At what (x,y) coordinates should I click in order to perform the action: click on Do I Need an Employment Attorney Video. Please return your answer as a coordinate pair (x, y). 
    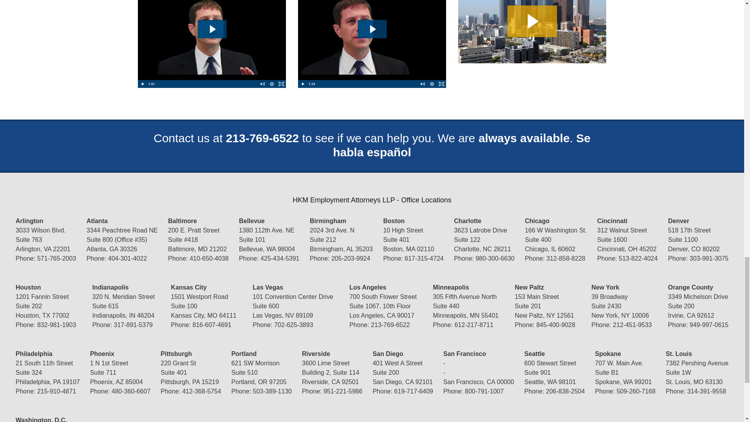
    Looking at the image, I should click on (211, 44).